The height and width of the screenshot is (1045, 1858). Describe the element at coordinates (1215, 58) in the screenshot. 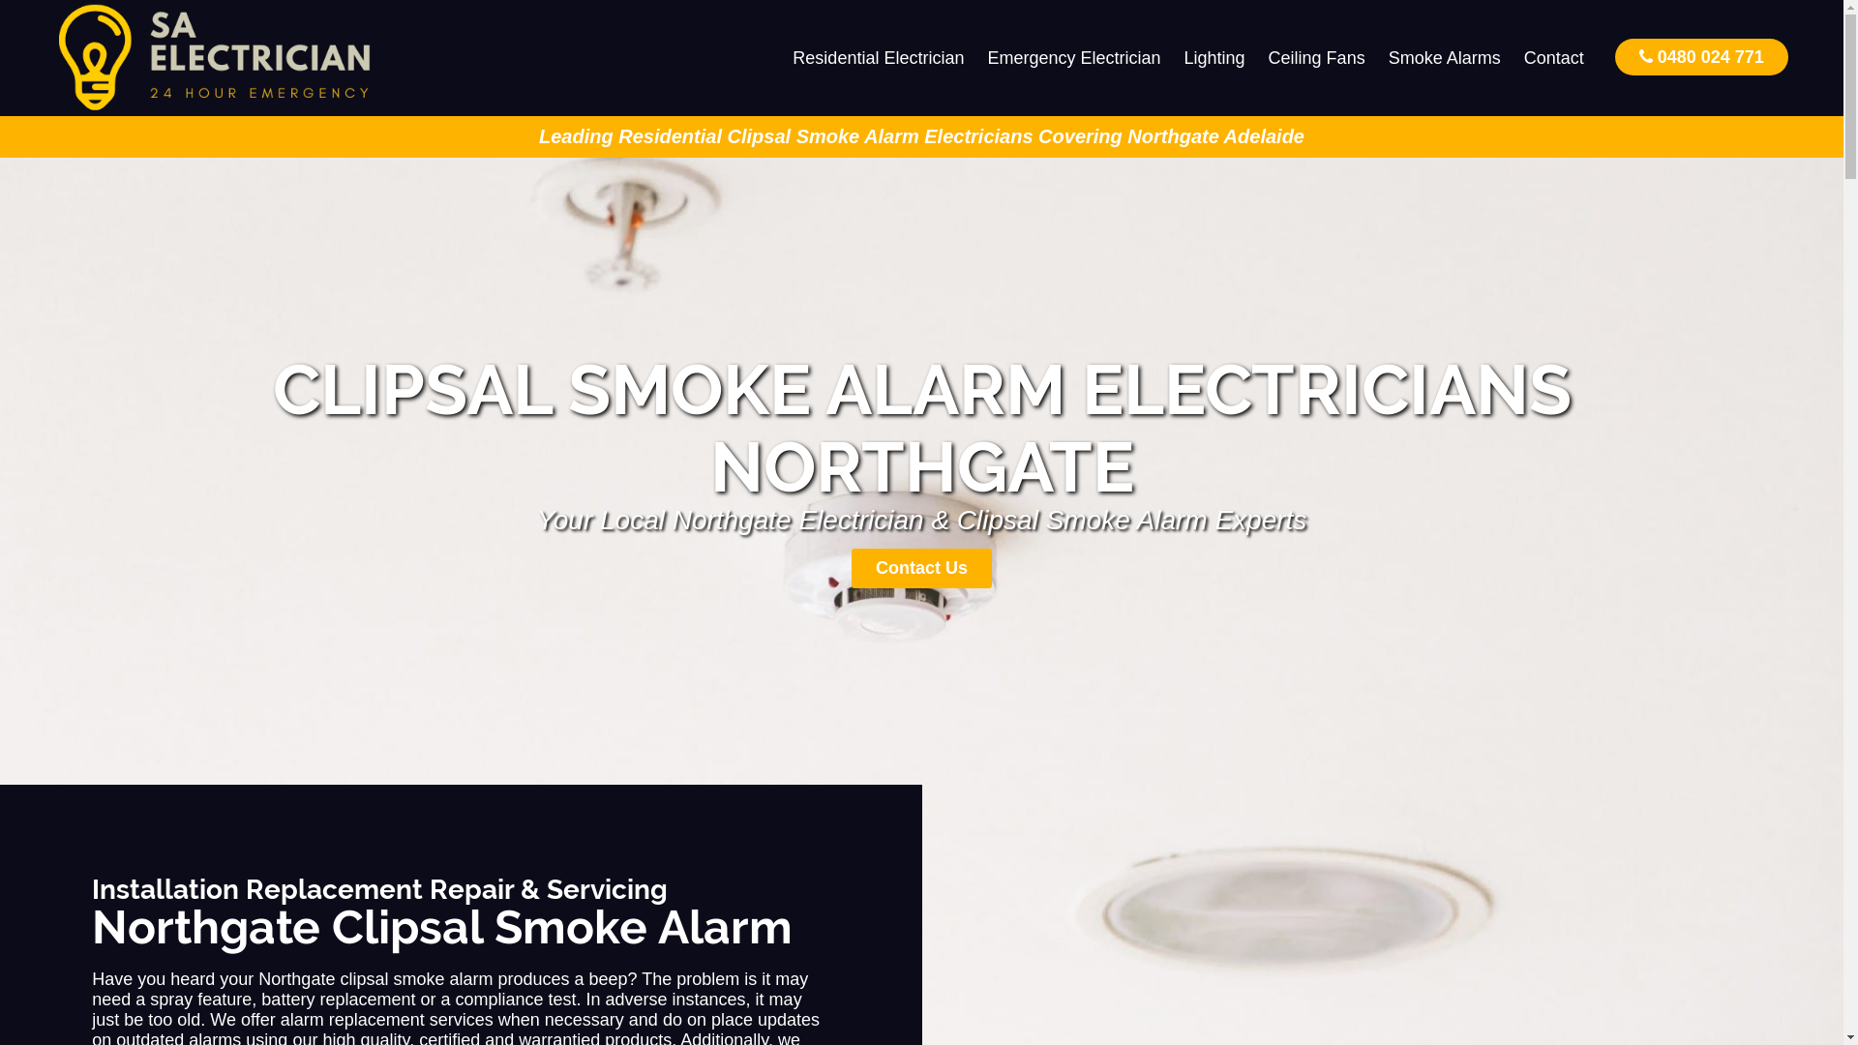

I see `Lighting` at that location.